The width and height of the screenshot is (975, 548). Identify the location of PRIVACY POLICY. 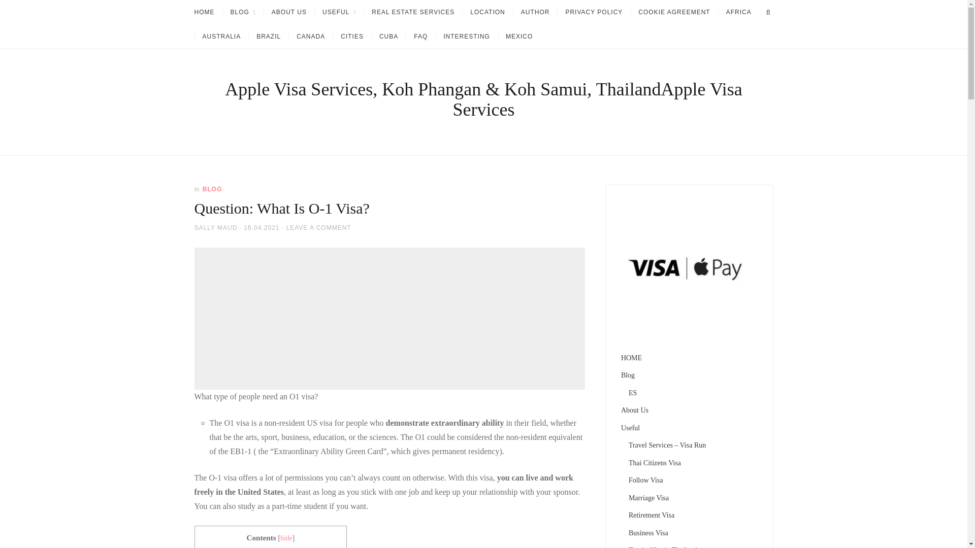
(593, 12).